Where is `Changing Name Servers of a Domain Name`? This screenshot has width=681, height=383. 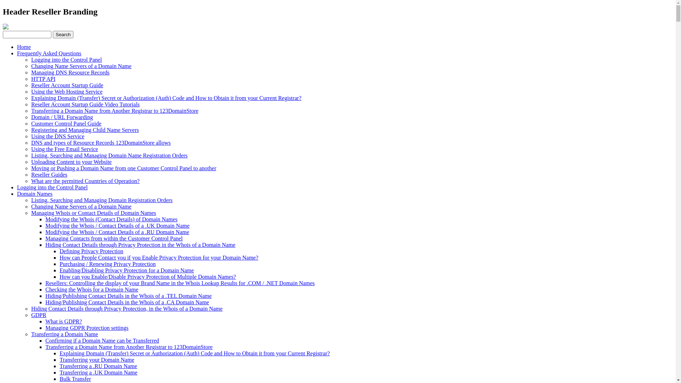
Changing Name Servers of a Domain Name is located at coordinates (82, 206).